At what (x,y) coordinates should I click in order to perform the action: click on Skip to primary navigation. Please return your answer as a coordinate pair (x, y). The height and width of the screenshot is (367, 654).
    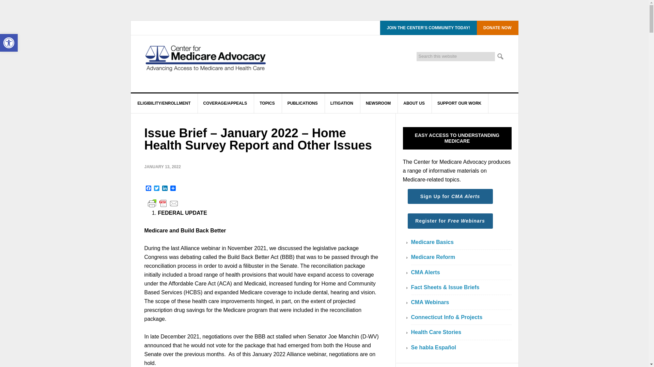
    Looking at the image, I should click on (9, 43).